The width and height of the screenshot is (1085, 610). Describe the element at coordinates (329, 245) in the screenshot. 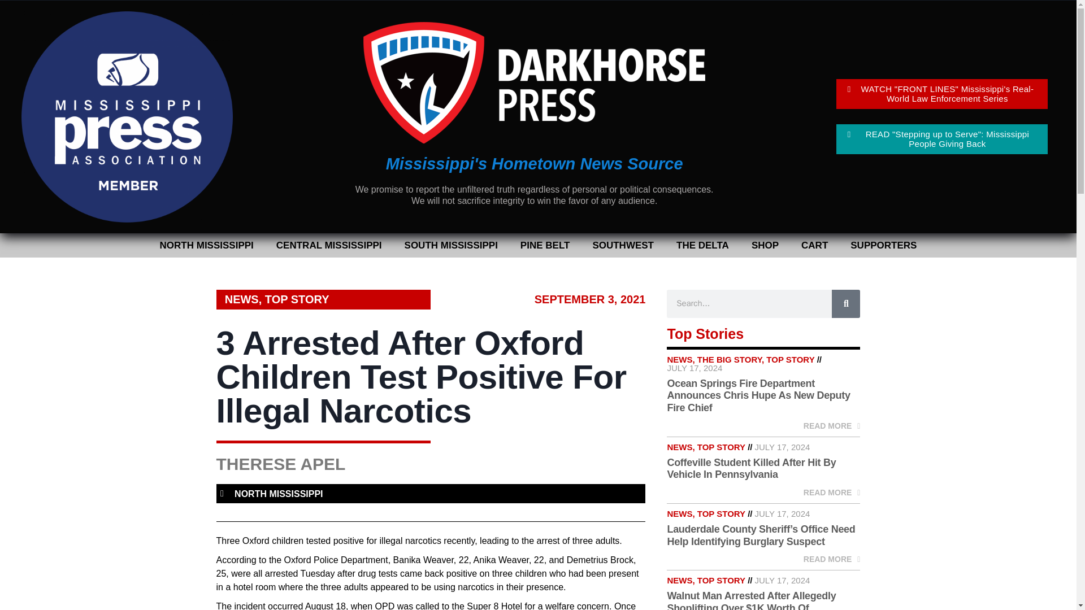

I see `CENTRAL MISSISSIPPI` at that location.